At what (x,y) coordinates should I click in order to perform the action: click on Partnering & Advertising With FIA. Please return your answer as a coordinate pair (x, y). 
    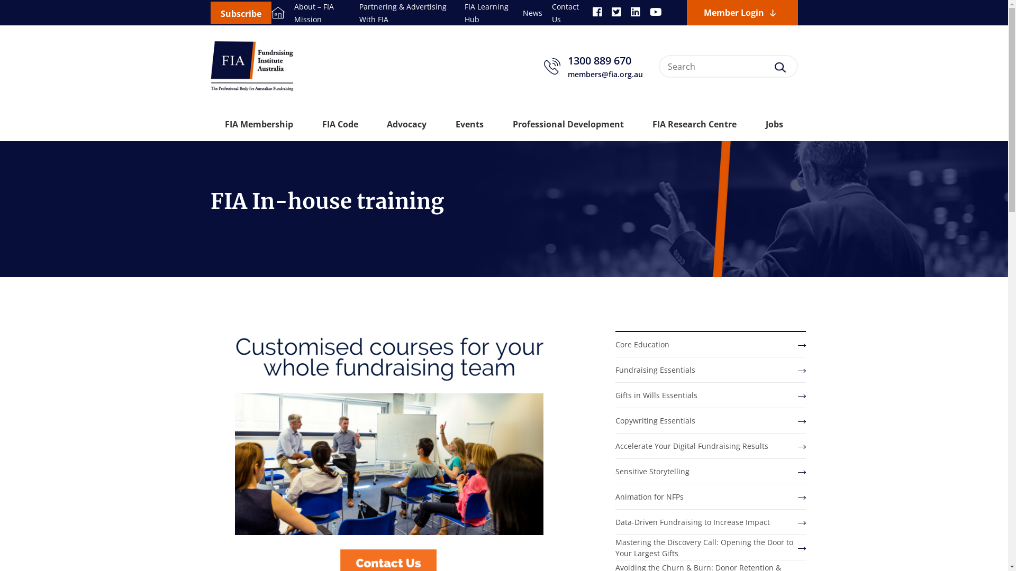
    Looking at the image, I should click on (403, 13).